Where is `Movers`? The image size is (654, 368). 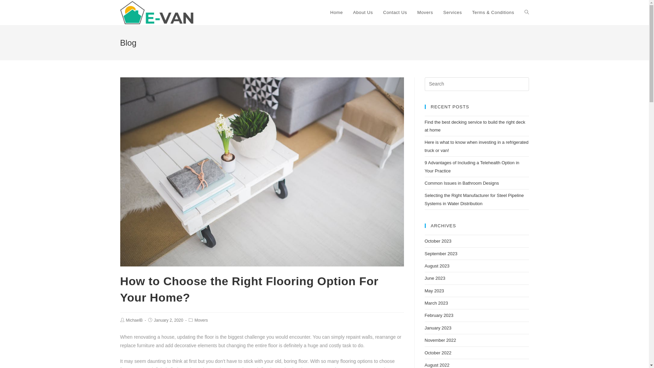
Movers is located at coordinates (425, 13).